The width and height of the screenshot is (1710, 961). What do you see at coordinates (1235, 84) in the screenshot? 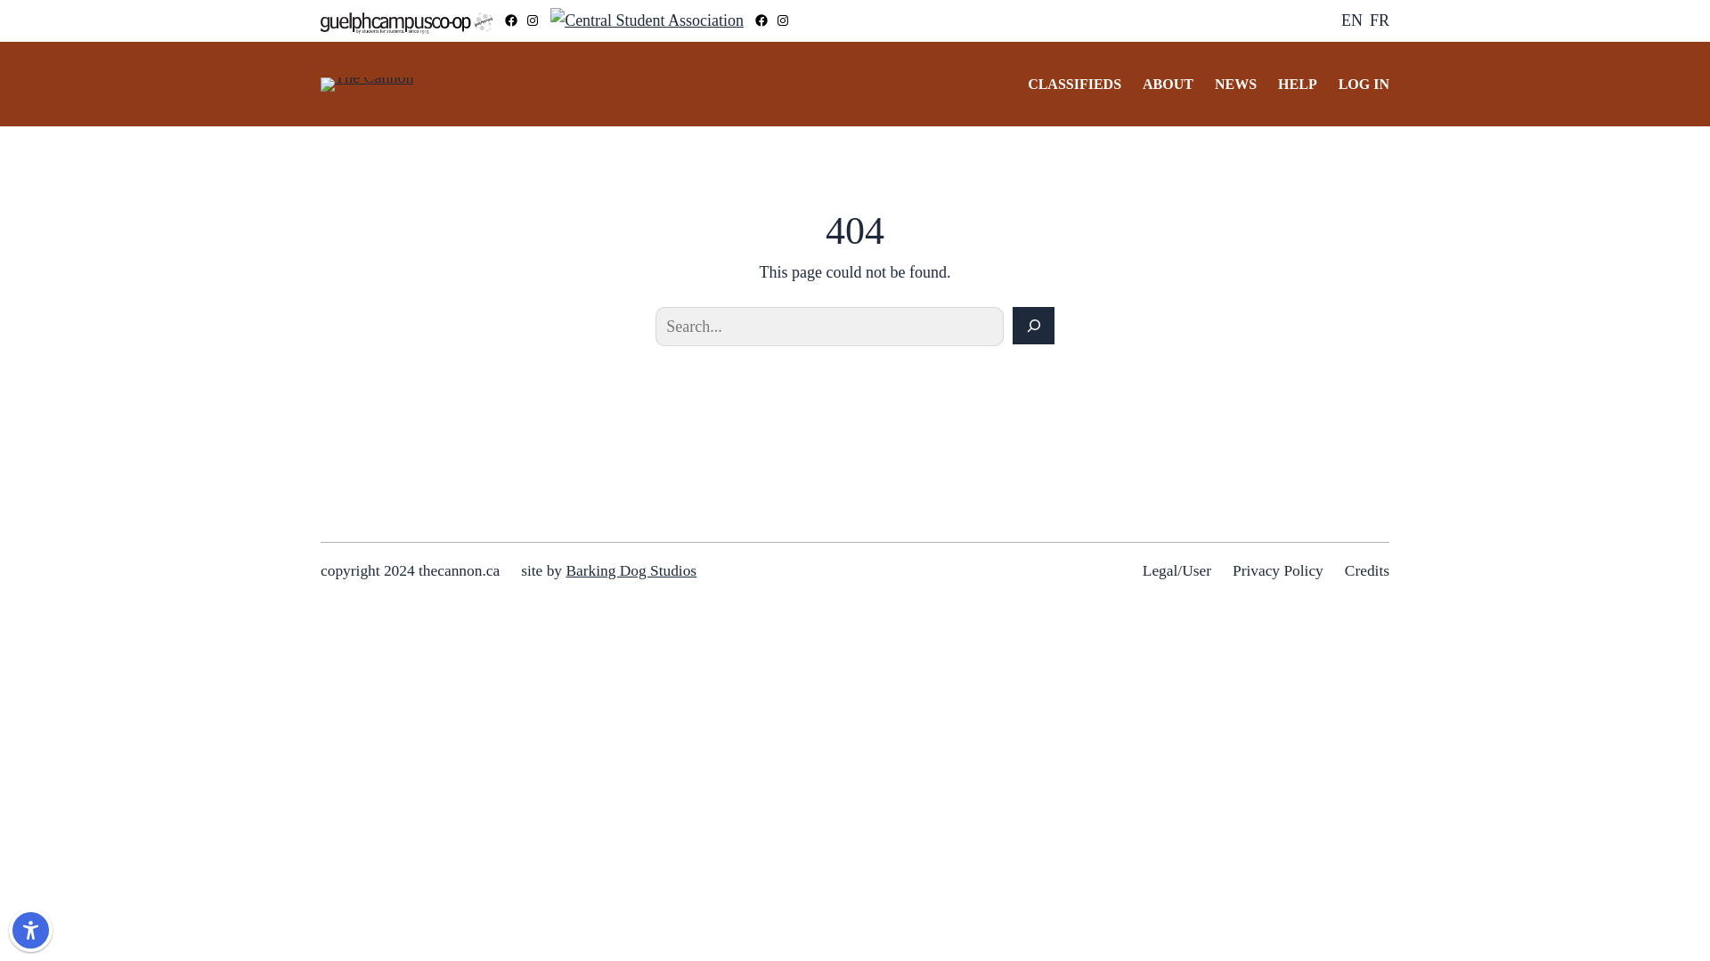
I see `NEWS` at bounding box center [1235, 84].